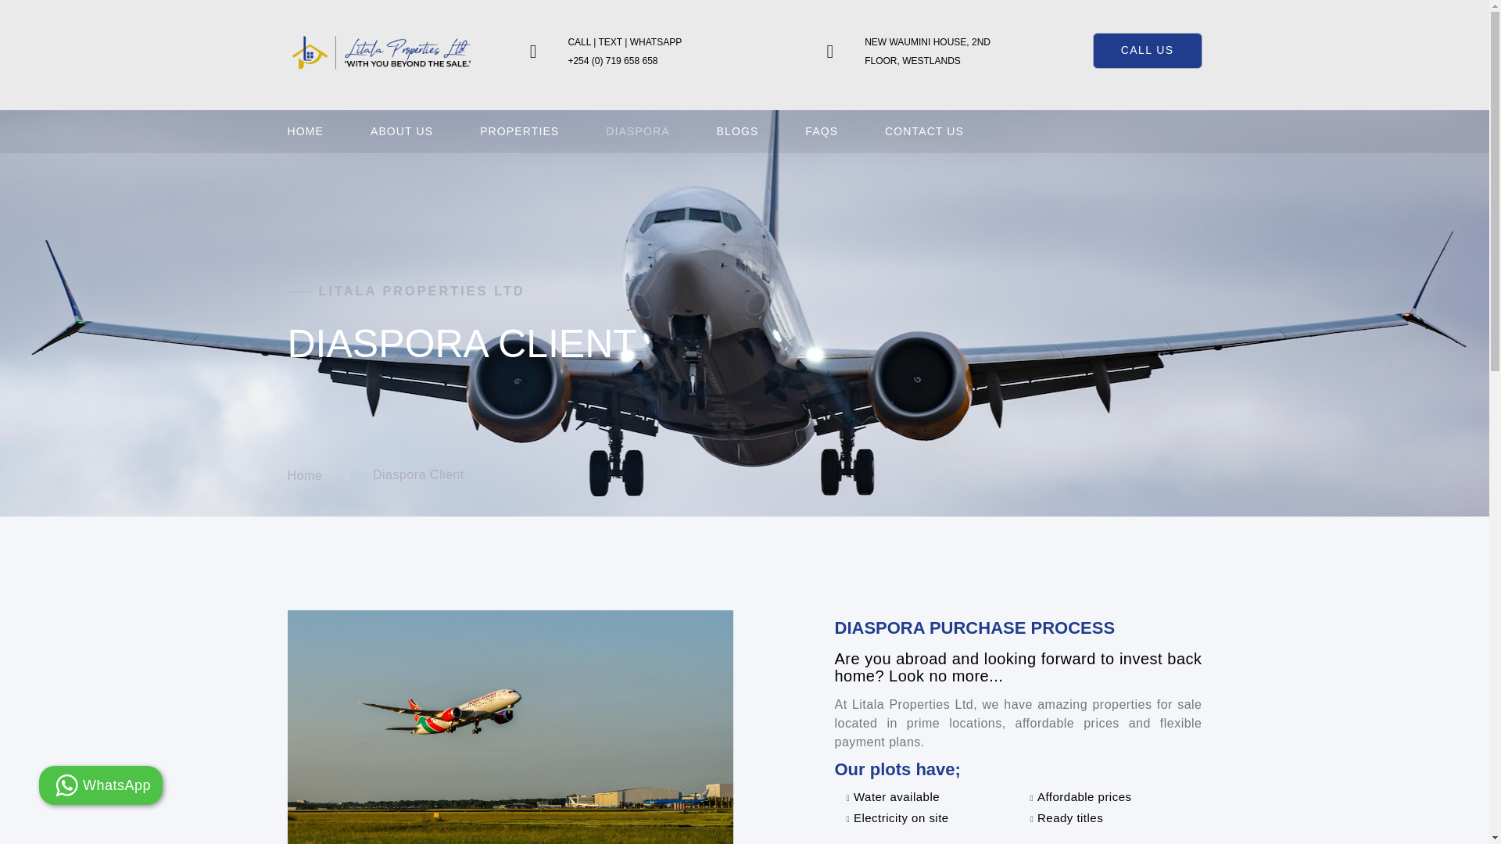 This screenshot has height=844, width=1501. Describe the element at coordinates (638, 131) in the screenshot. I see `DIASPORA` at that location.